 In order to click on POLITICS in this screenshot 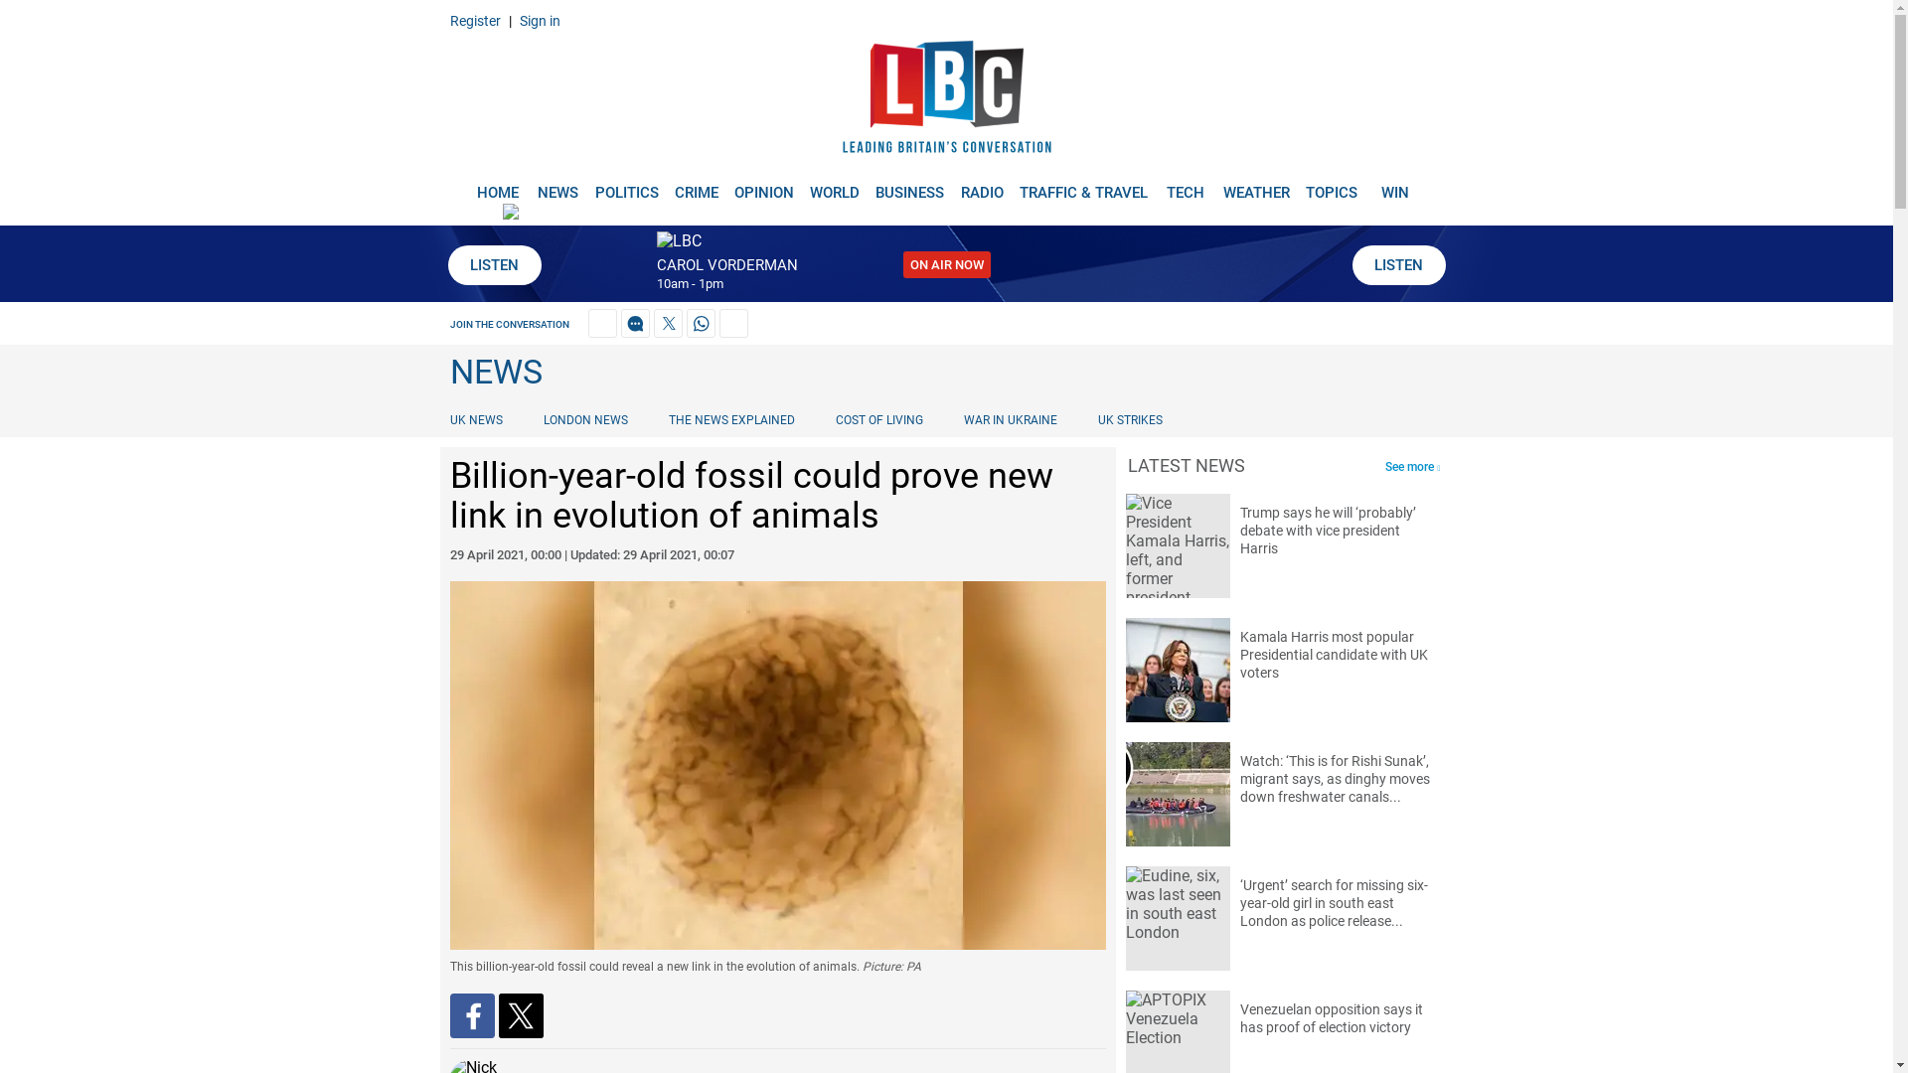, I will do `click(626, 185)`.